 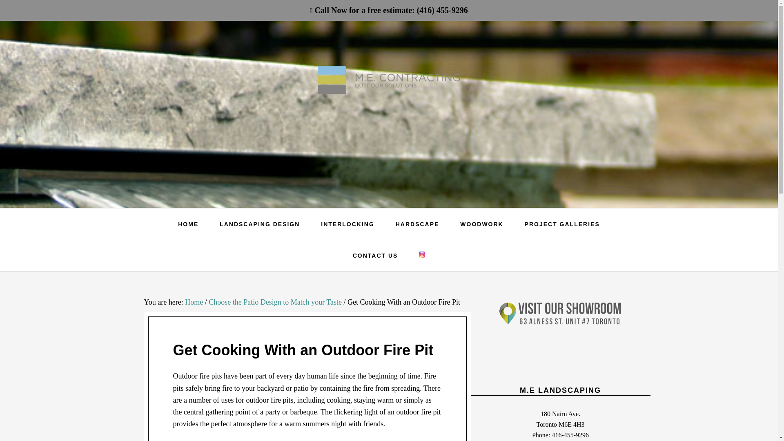 I want to click on LANDSCAPING DESIGN, so click(x=260, y=224).